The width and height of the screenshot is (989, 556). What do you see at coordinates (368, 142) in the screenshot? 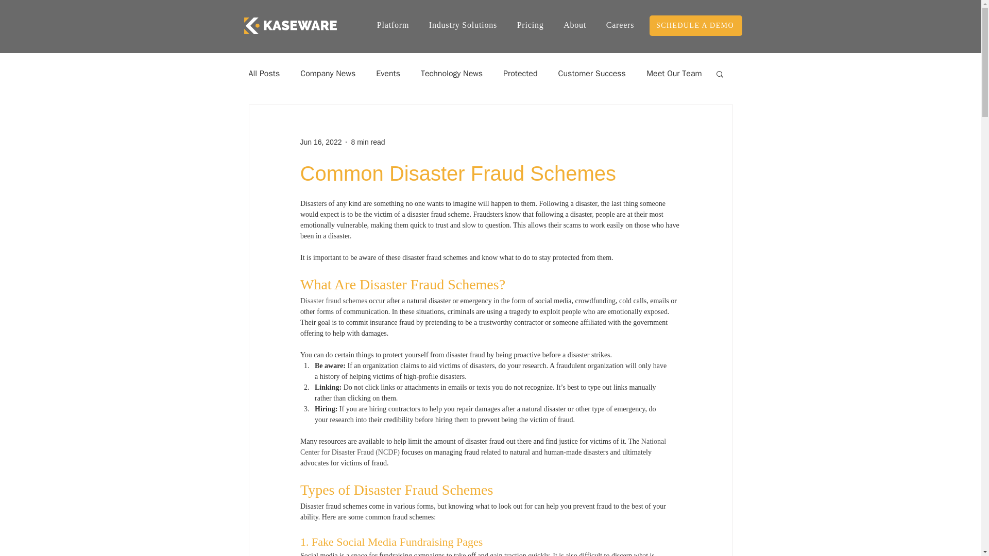
I see `8 min read` at bounding box center [368, 142].